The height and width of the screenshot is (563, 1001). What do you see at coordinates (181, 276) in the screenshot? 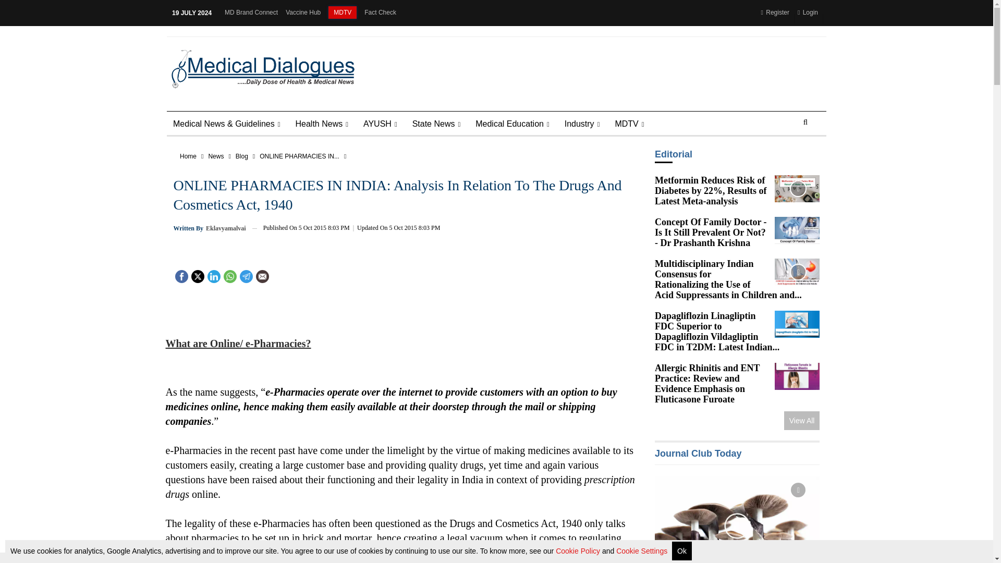
I see `facebook` at bounding box center [181, 276].